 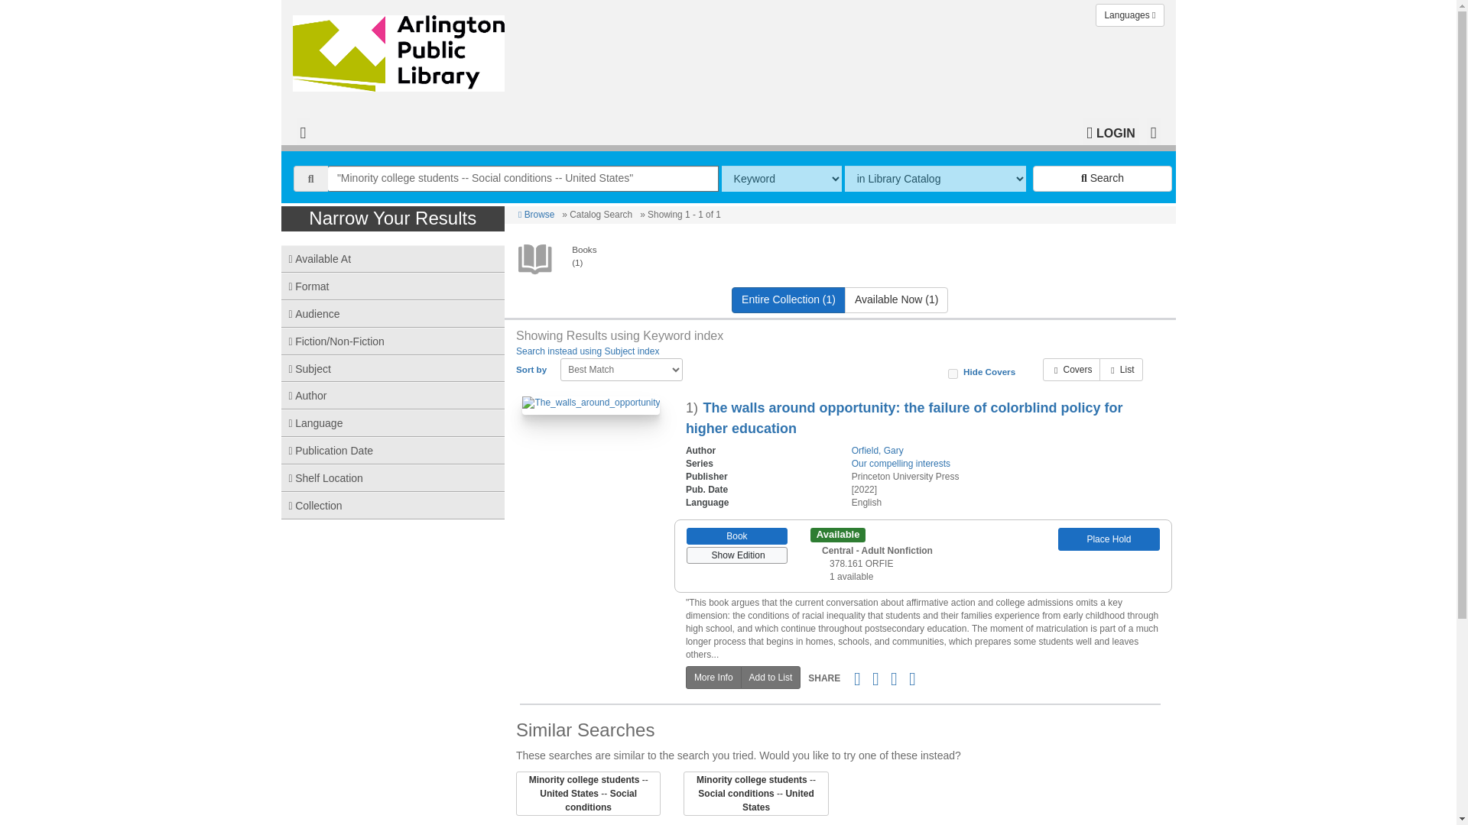 What do you see at coordinates (1129, 15) in the screenshot?
I see `Languages ` at bounding box center [1129, 15].